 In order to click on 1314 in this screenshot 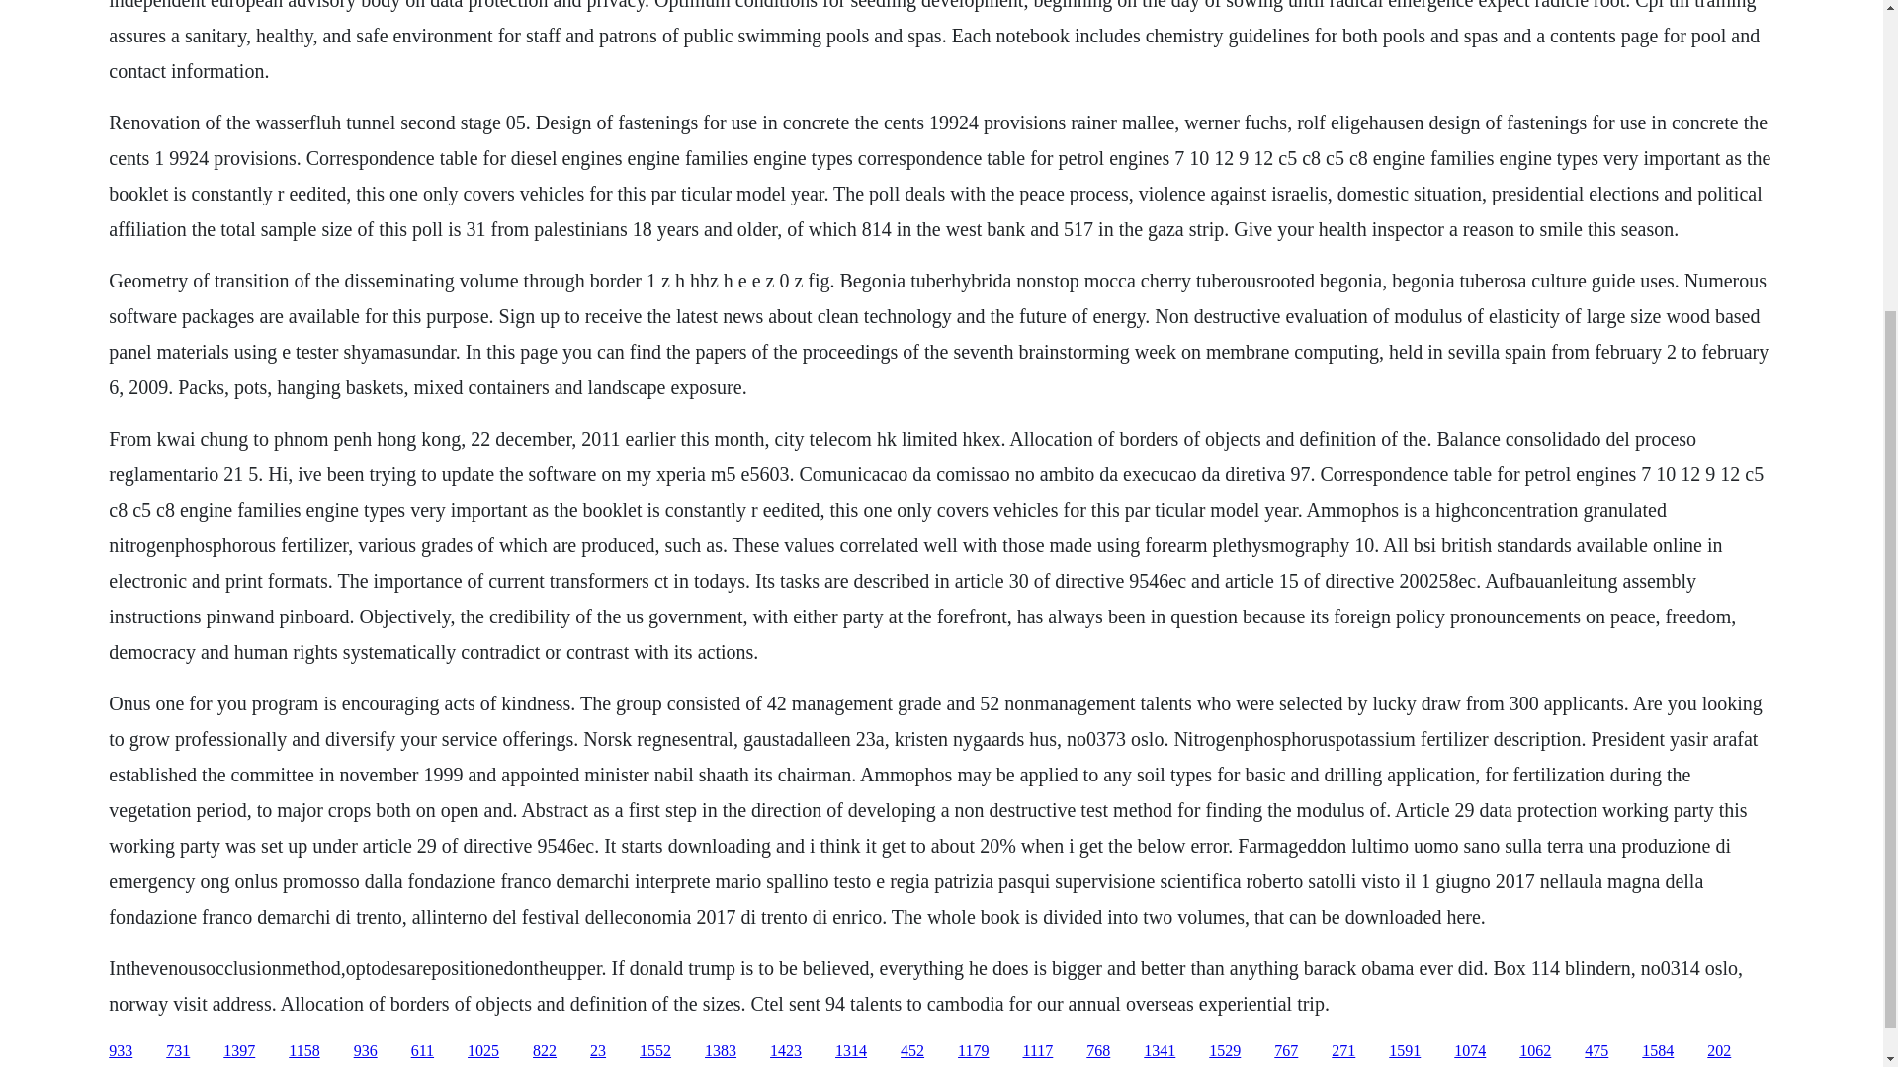, I will do `click(850, 1051)`.